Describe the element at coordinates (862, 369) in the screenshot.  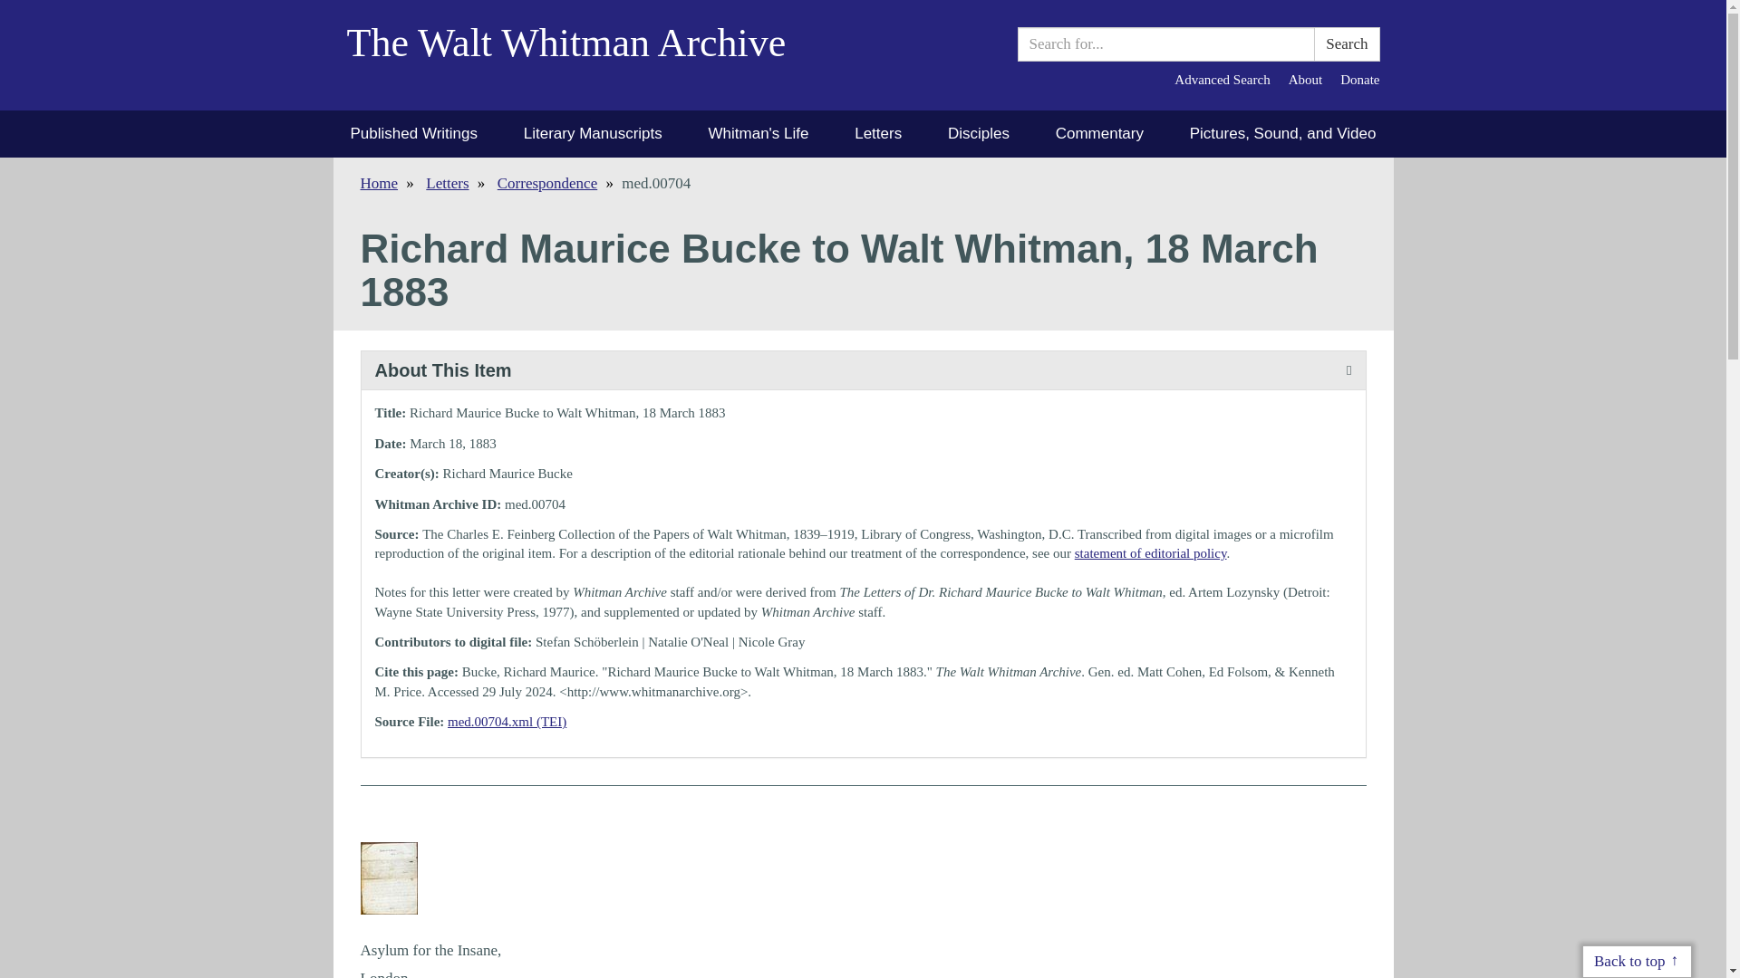
I see `About This Item` at that location.